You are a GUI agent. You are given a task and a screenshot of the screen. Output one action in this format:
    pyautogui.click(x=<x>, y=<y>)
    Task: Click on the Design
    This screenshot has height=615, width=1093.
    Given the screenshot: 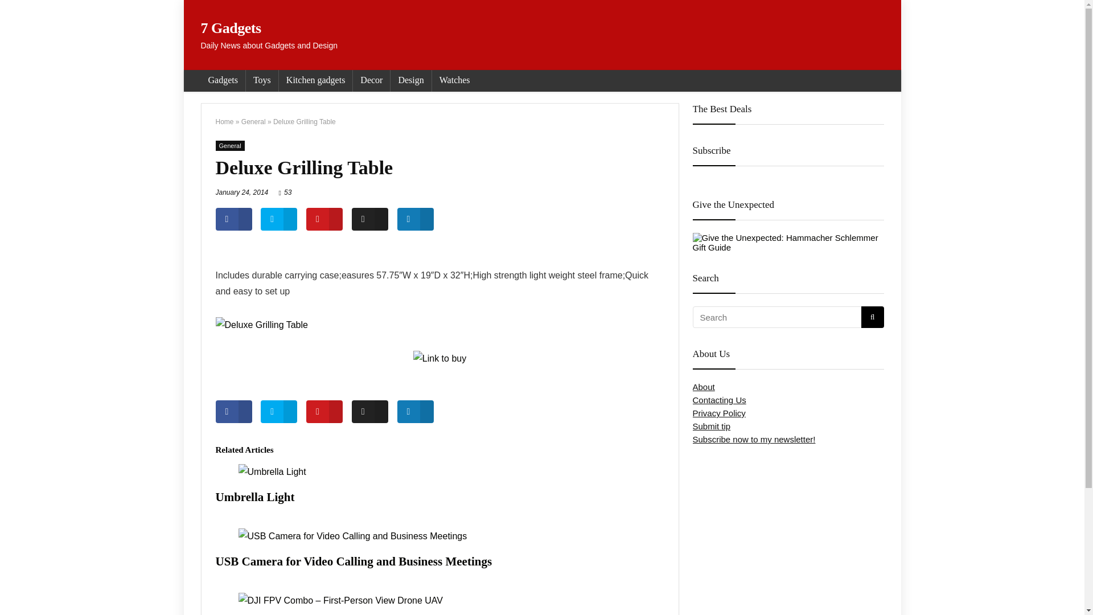 What is the action you would take?
    pyautogui.click(x=410, y=81)
    